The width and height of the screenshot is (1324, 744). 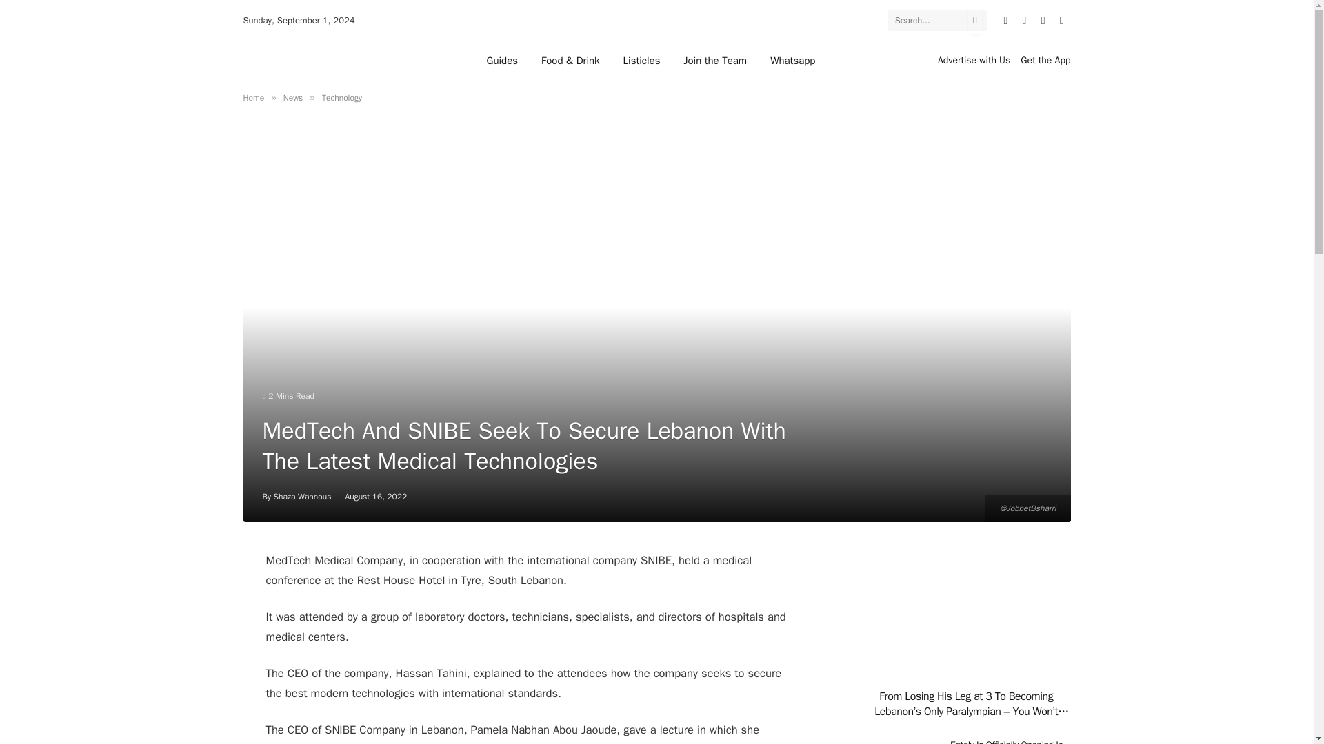 What do you see at coordinates (1045, 60) in the screenshot?
I see `Get the App` at bounding box center [1045, 60].